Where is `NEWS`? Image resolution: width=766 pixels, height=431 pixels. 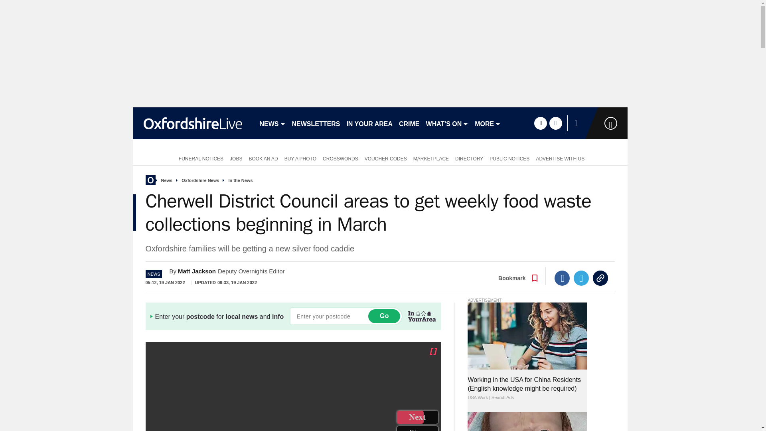
NEWS is located at coordinates (272, 123).